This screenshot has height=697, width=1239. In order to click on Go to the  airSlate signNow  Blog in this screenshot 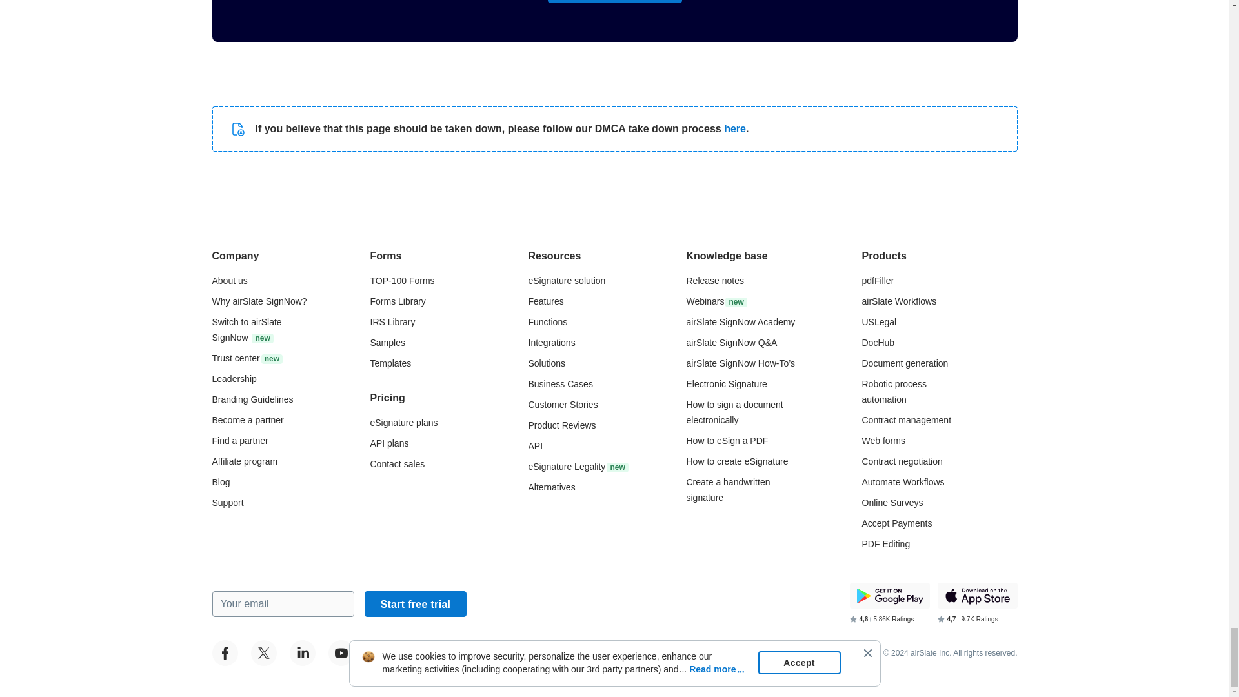, I will do `click(221, 481)`.